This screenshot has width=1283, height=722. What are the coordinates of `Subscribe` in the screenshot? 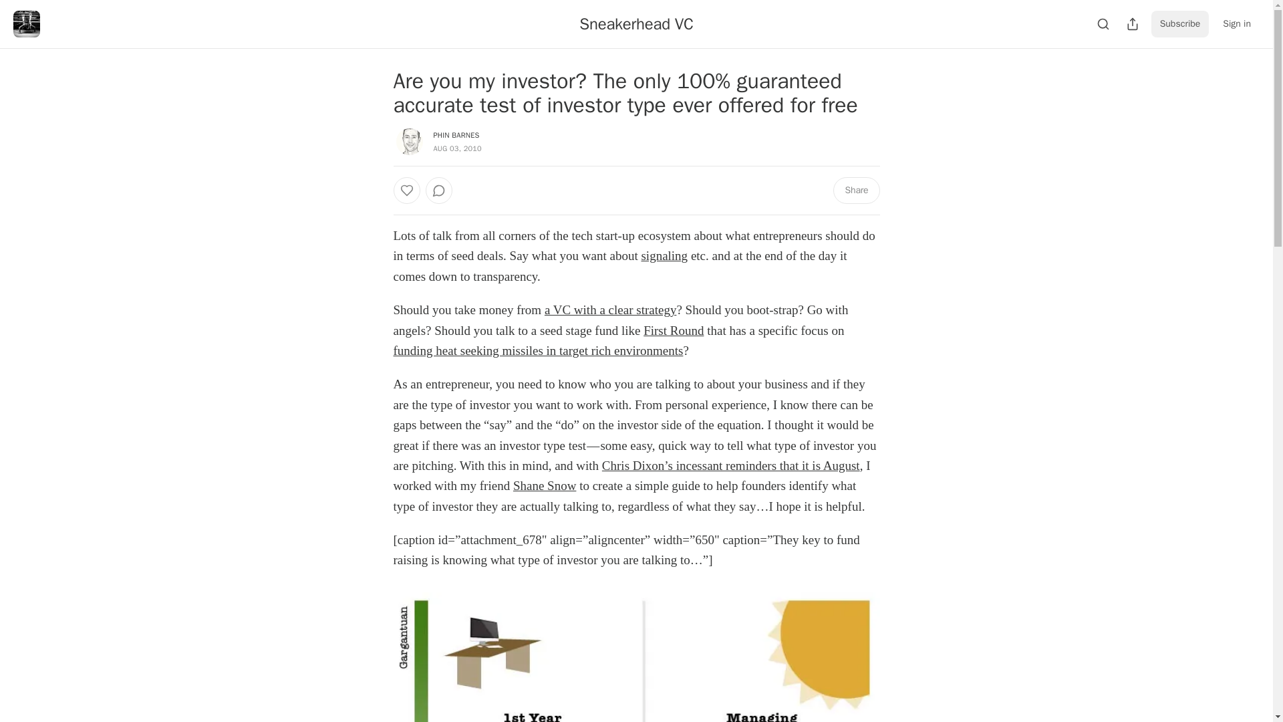 It's located at (1180, 24).